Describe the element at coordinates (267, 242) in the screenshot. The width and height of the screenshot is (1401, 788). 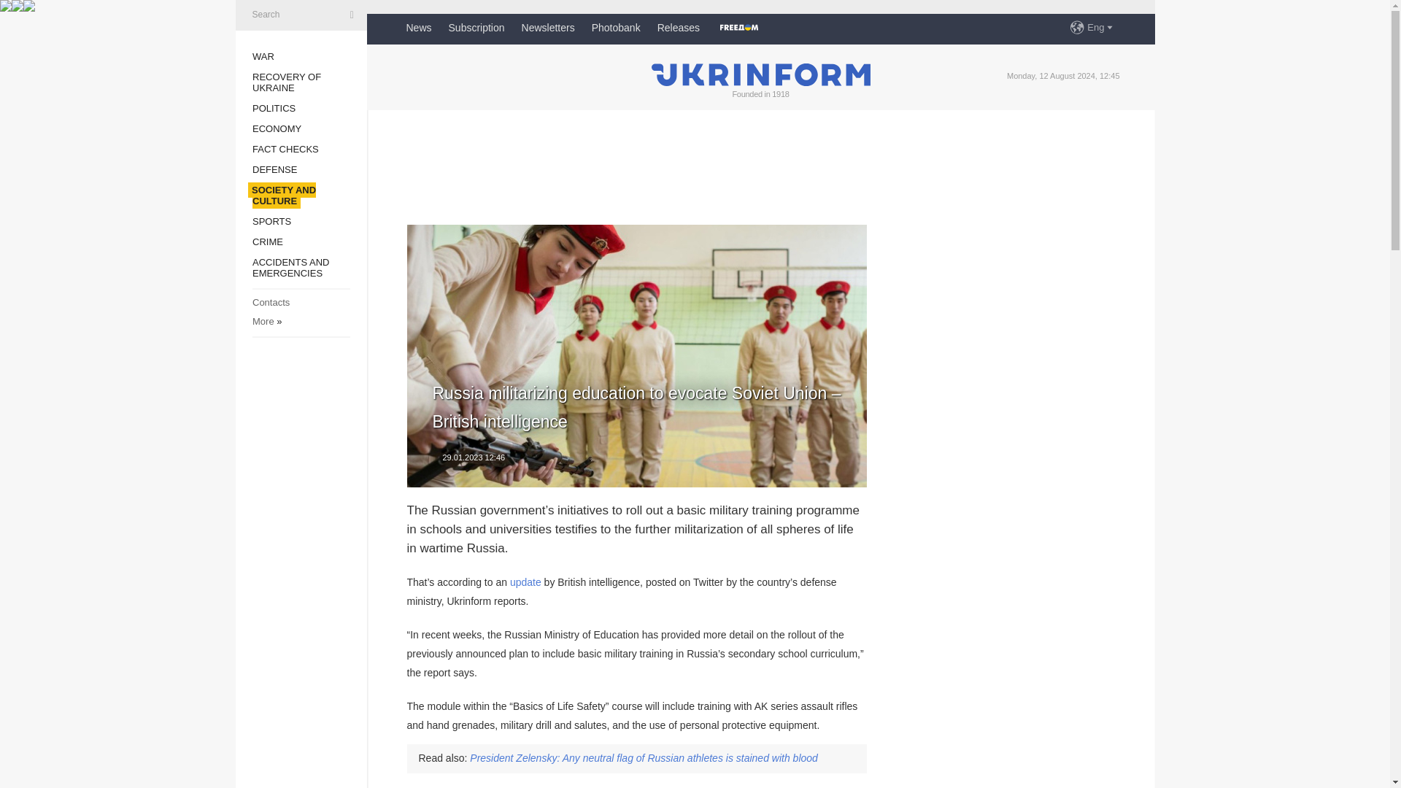
I see `CRIME` at that location.